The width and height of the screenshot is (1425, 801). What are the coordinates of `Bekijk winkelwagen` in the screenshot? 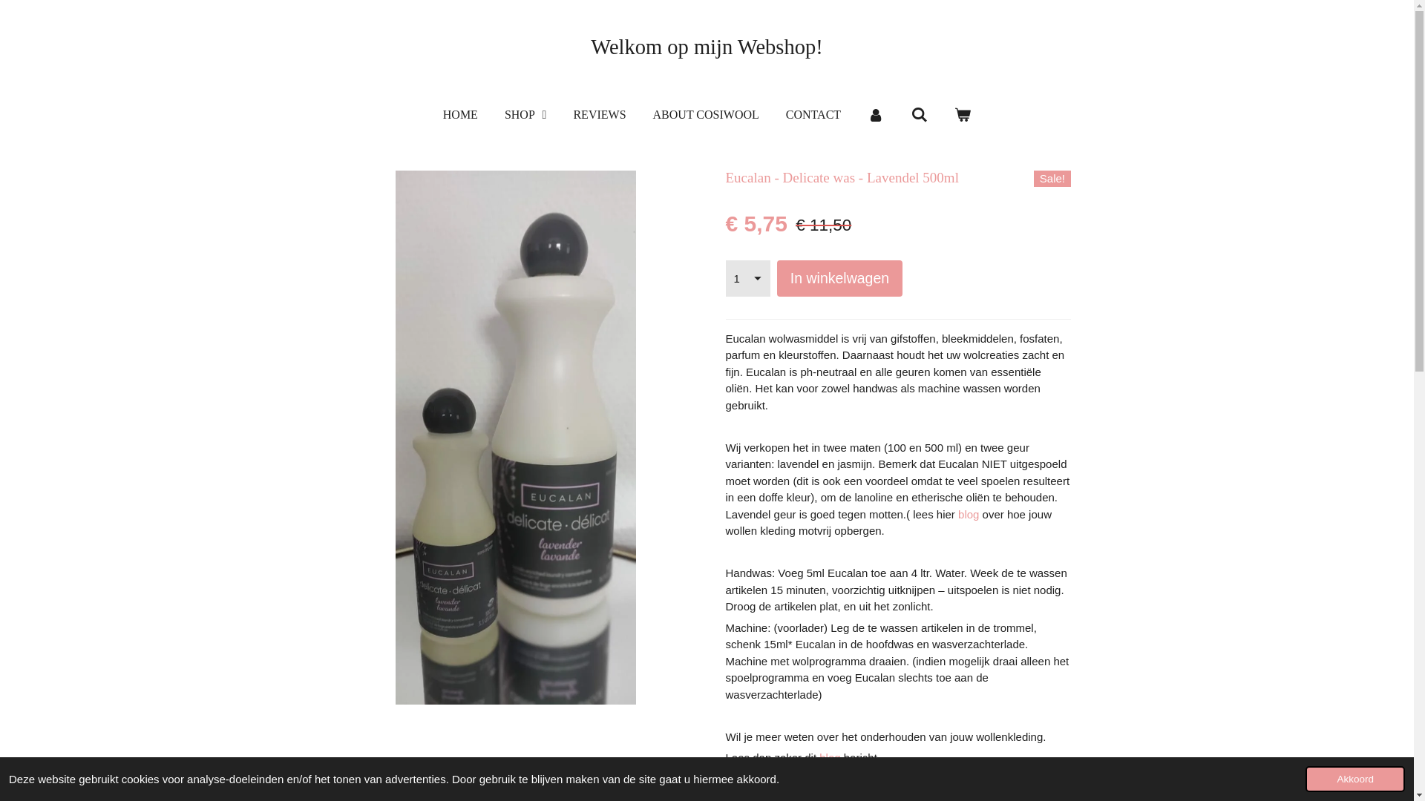 It's located at (963, 115).